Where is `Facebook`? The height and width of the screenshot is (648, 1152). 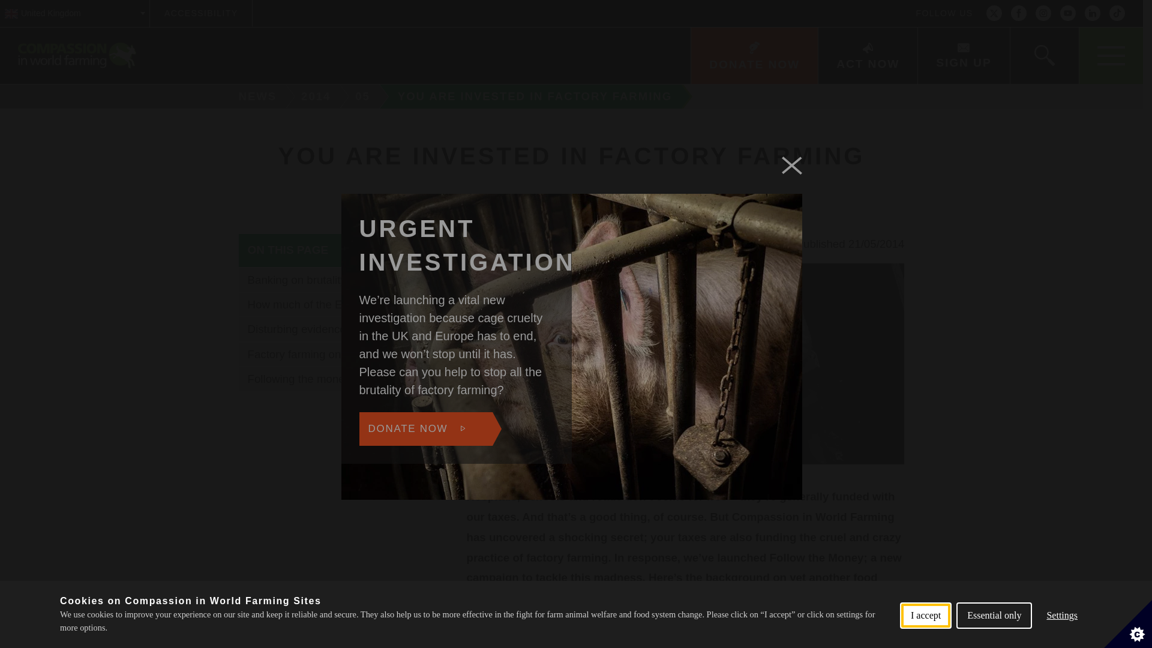 Facebook is located at coordinates (1019, 13).